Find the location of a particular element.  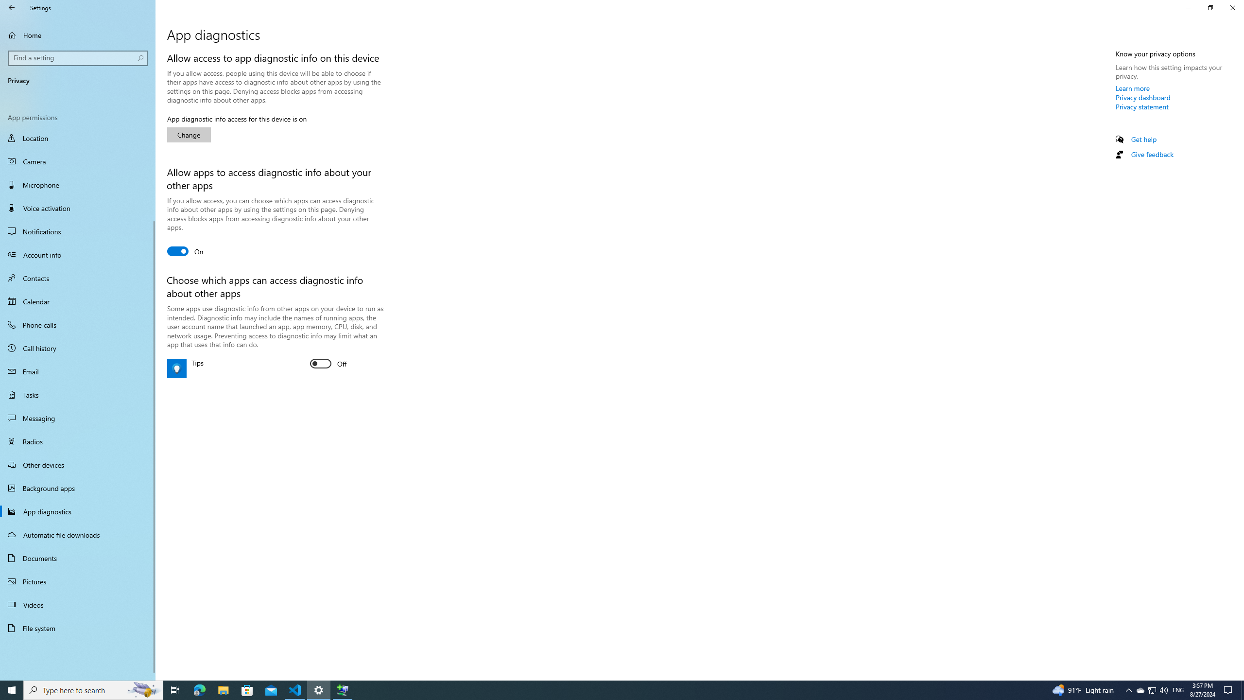

Close Settings is located at coordinates (1232, 8).